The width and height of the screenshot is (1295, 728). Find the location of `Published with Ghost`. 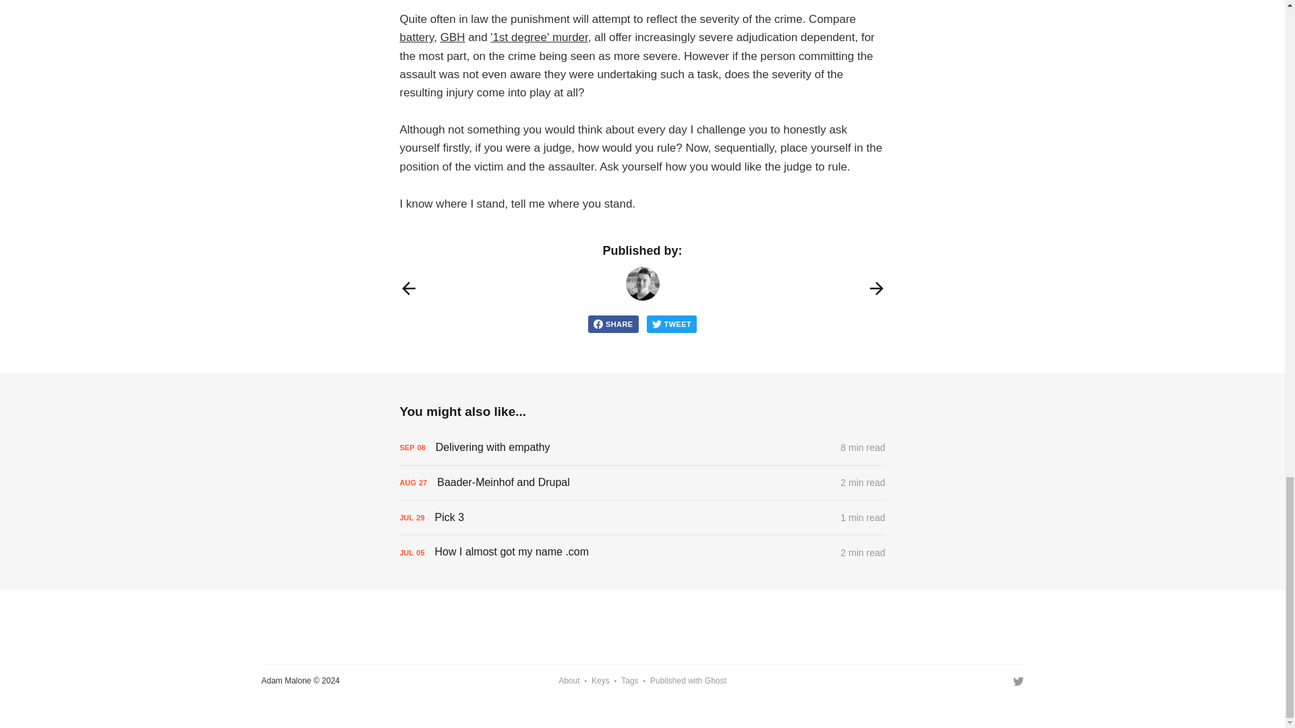

Published with Ghost is located at coordinates (688, 681).